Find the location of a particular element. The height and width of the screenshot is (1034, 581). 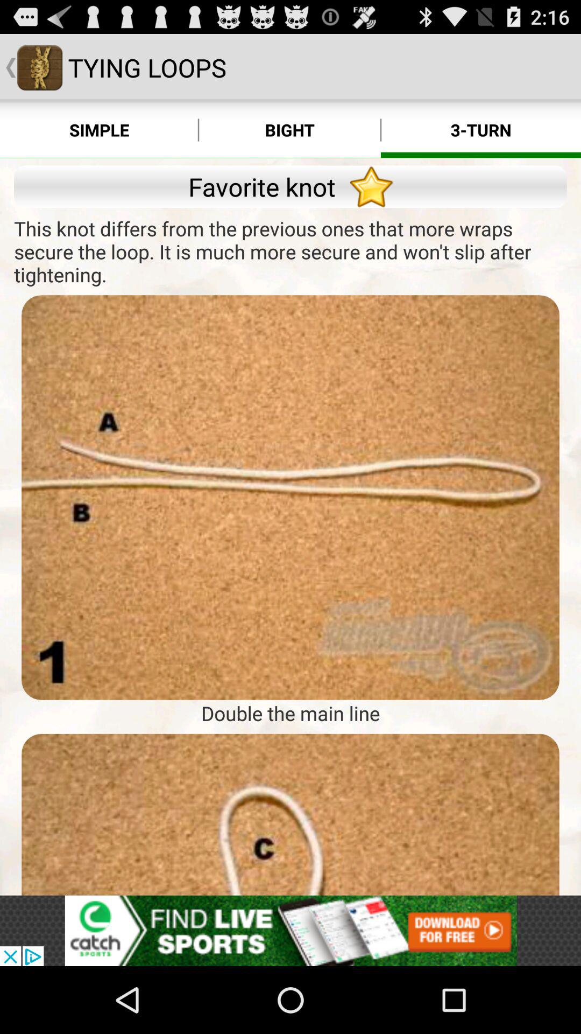

see the advertisement is located at coordinates (290, 931).